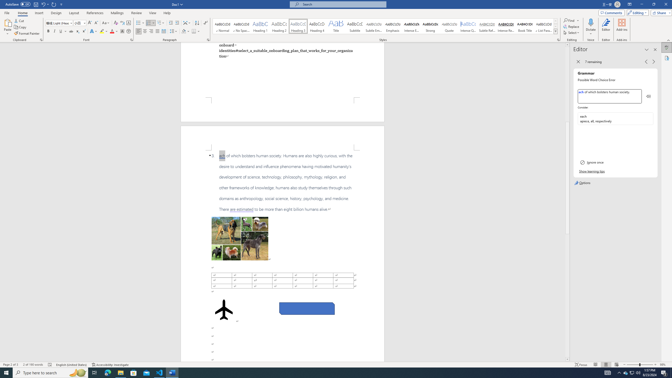 The image size is (672, 378). I want to click on Emphasis, so click(392, 26).